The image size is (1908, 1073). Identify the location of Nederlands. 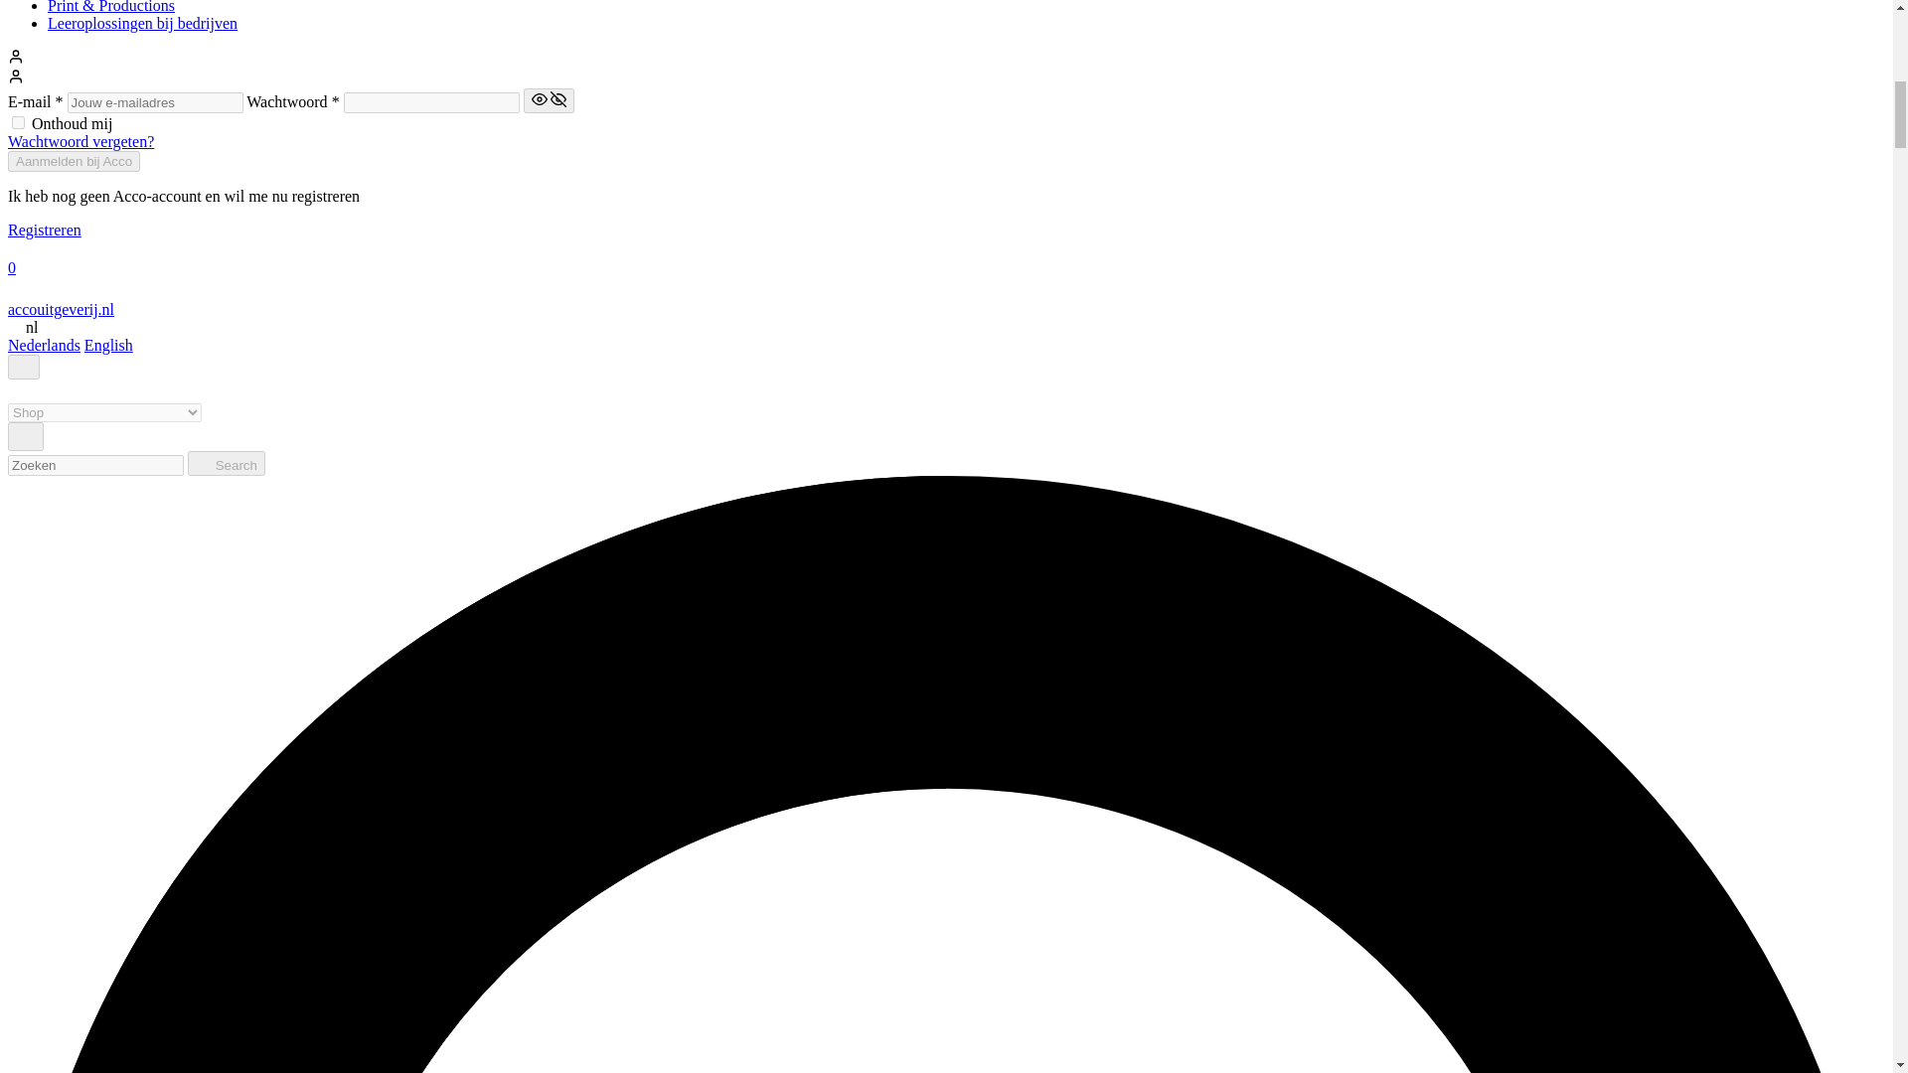
(44, 346).